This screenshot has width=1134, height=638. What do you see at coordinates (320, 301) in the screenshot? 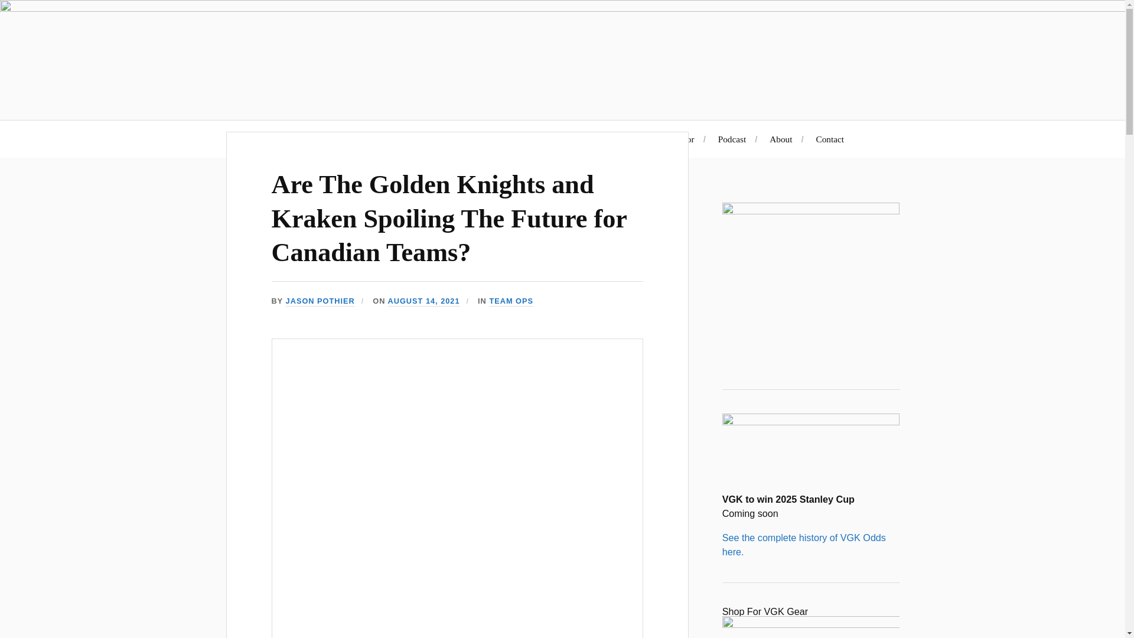
I see `JASON POTHIER` at bounding box center [320, 301].